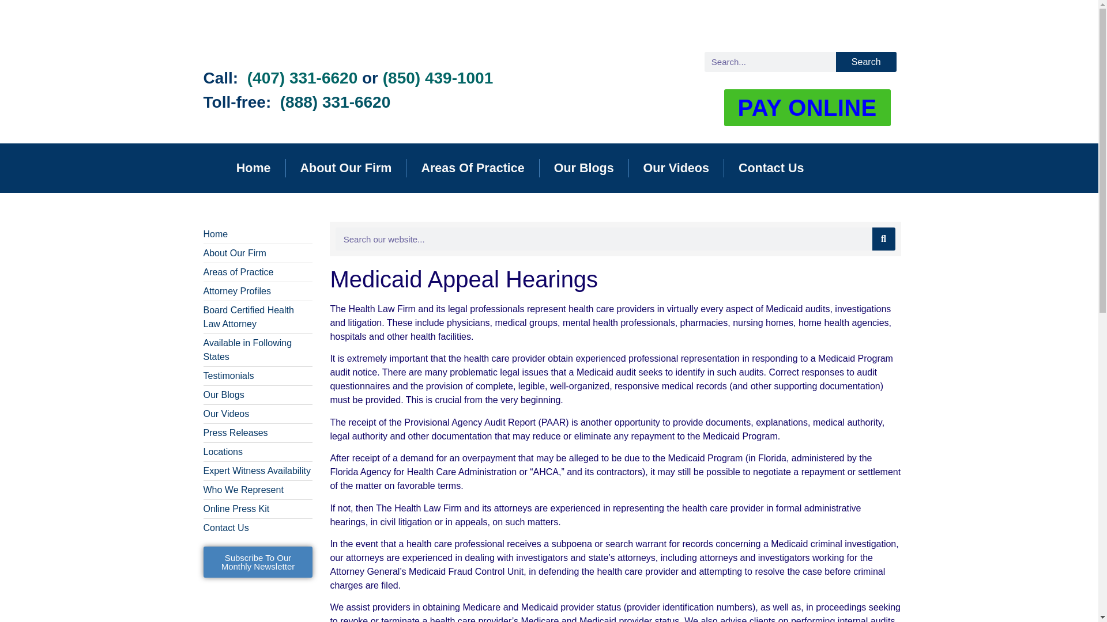 This screenshot has height=622, width=1107. Describe the element at coordinates (346, 168) in the screenshot. I see `About Our Firm` at that location.